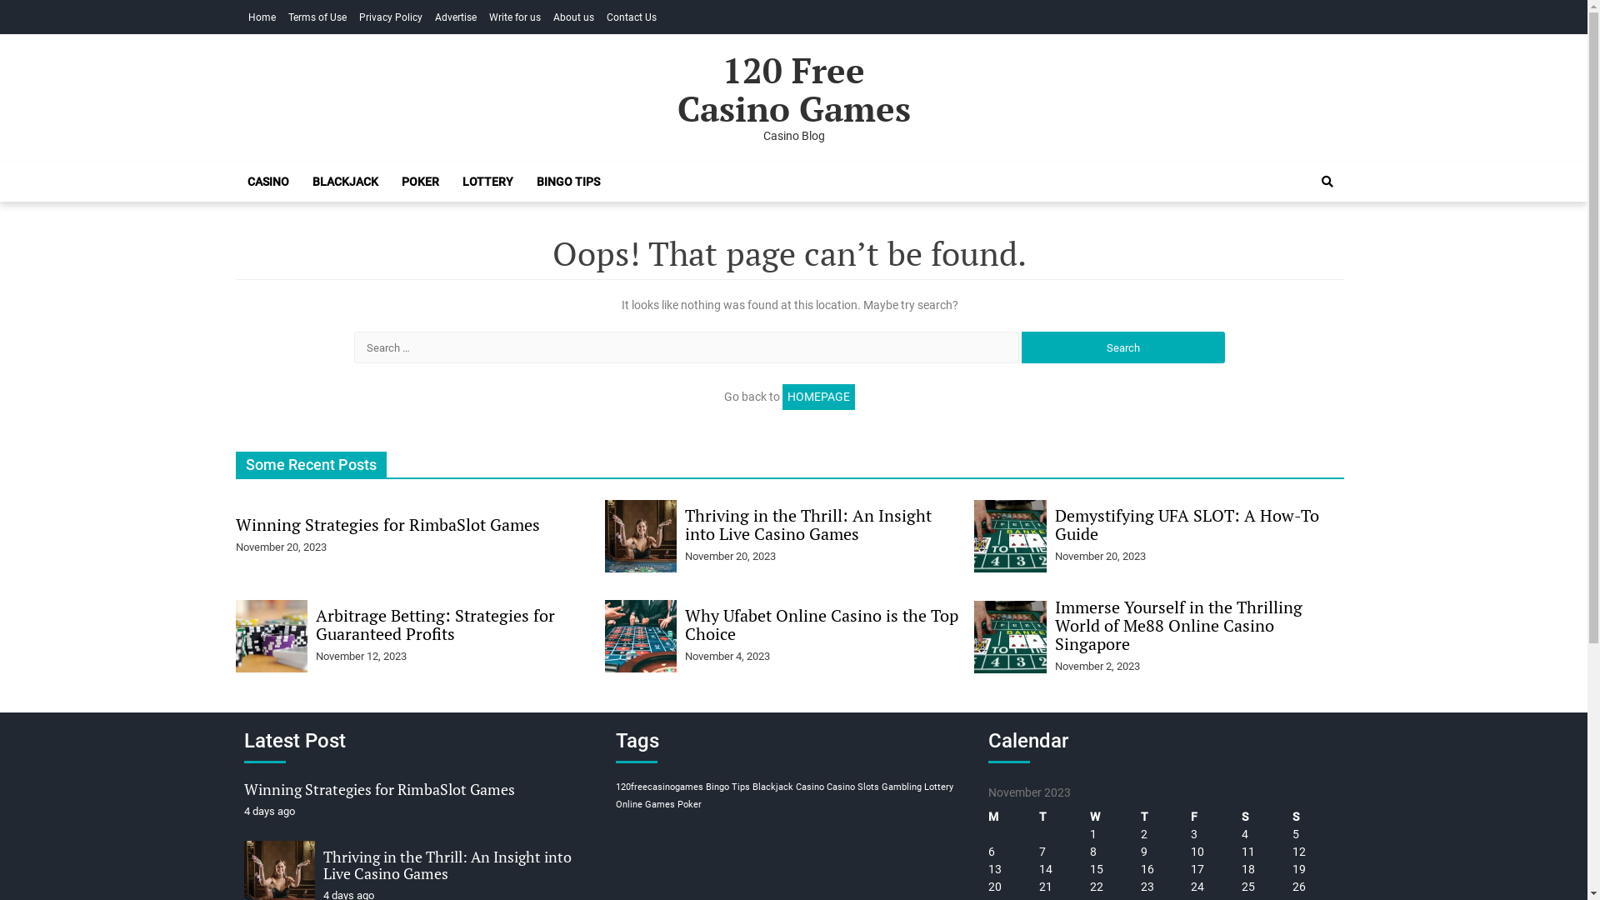 Image resolution: width=1600 pixels, height=900 pixels. Describe the element at coordinates (690, 805) in the screenshot. I see `Poker` at that location.